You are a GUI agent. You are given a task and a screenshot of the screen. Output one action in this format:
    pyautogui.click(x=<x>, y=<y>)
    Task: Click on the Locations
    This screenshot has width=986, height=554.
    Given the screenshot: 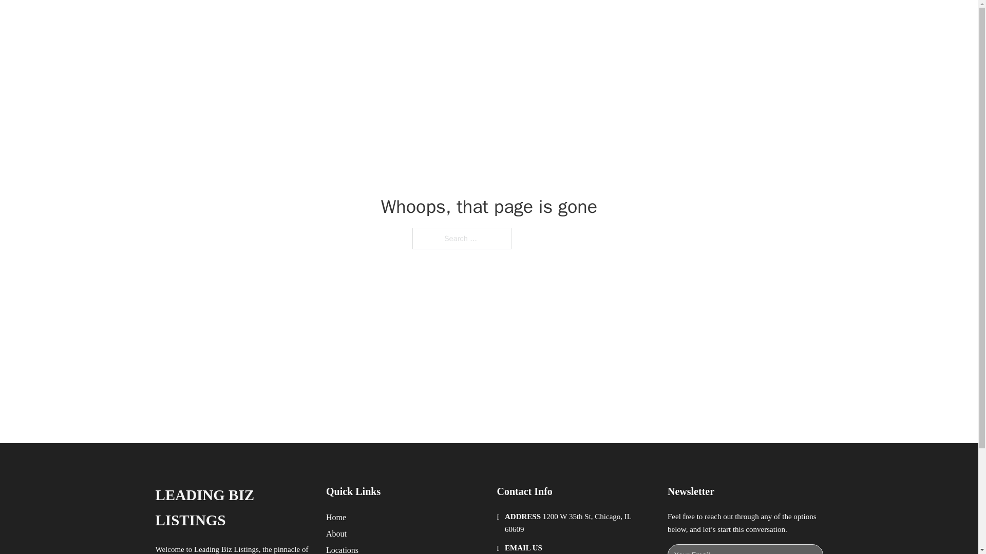 What is the action you would take?
    pyautogui.click(x=342, y=549)
    